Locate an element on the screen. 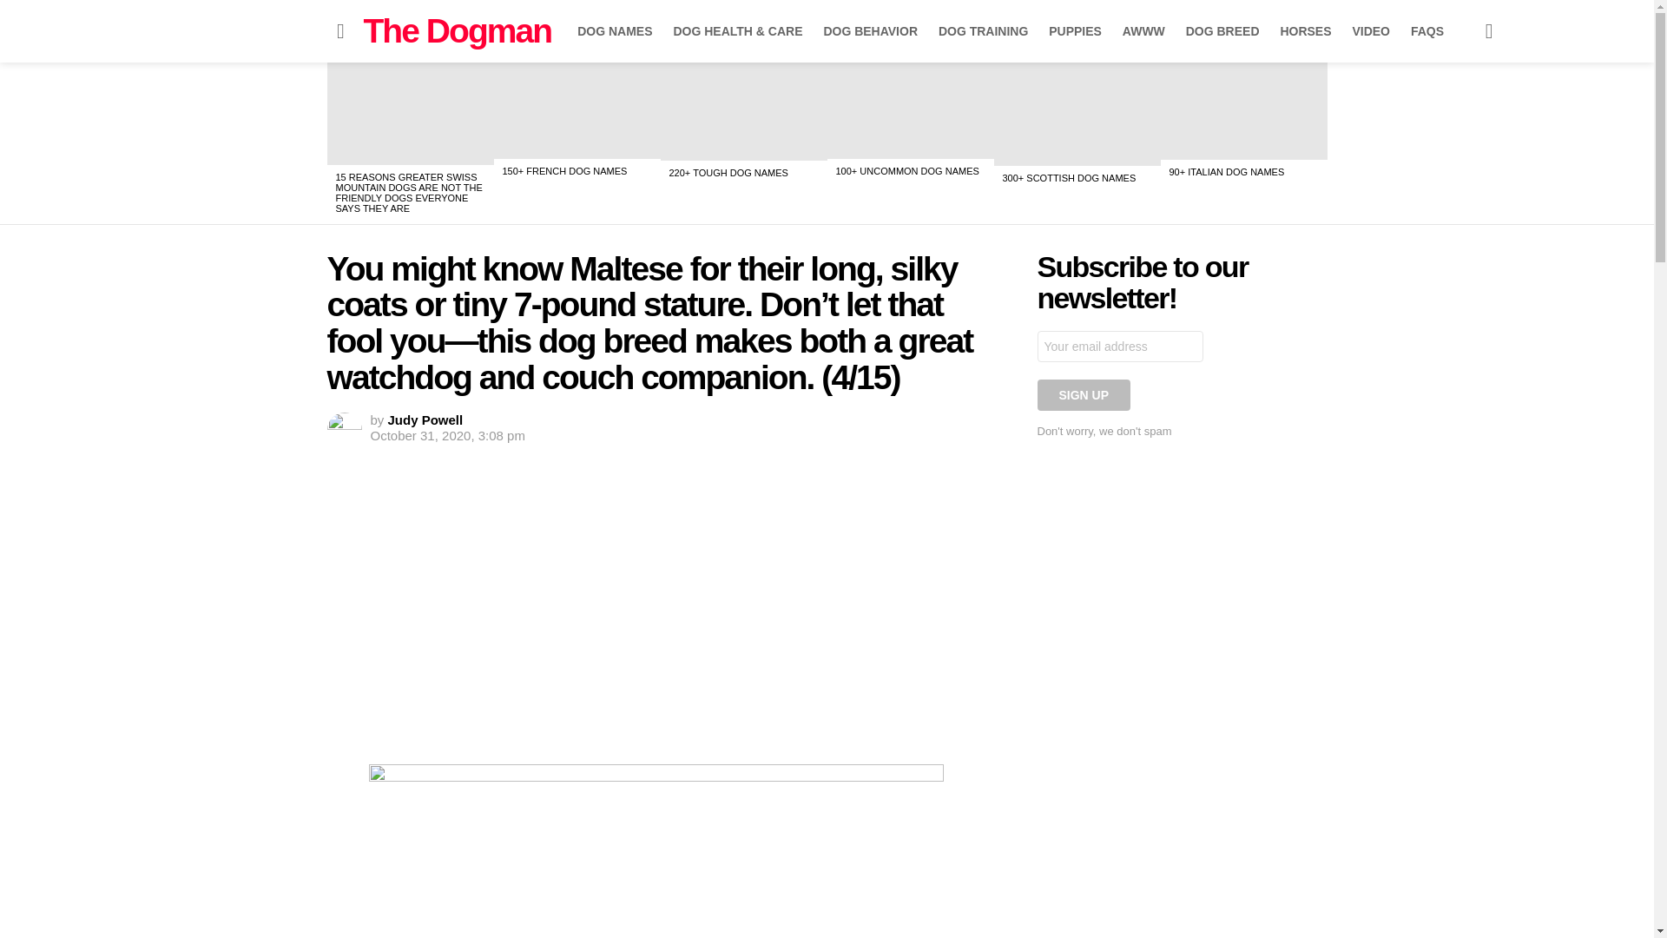 The height and width of the screenshot is (938, 1667). Sign up is located at coordinates (1084, 395).